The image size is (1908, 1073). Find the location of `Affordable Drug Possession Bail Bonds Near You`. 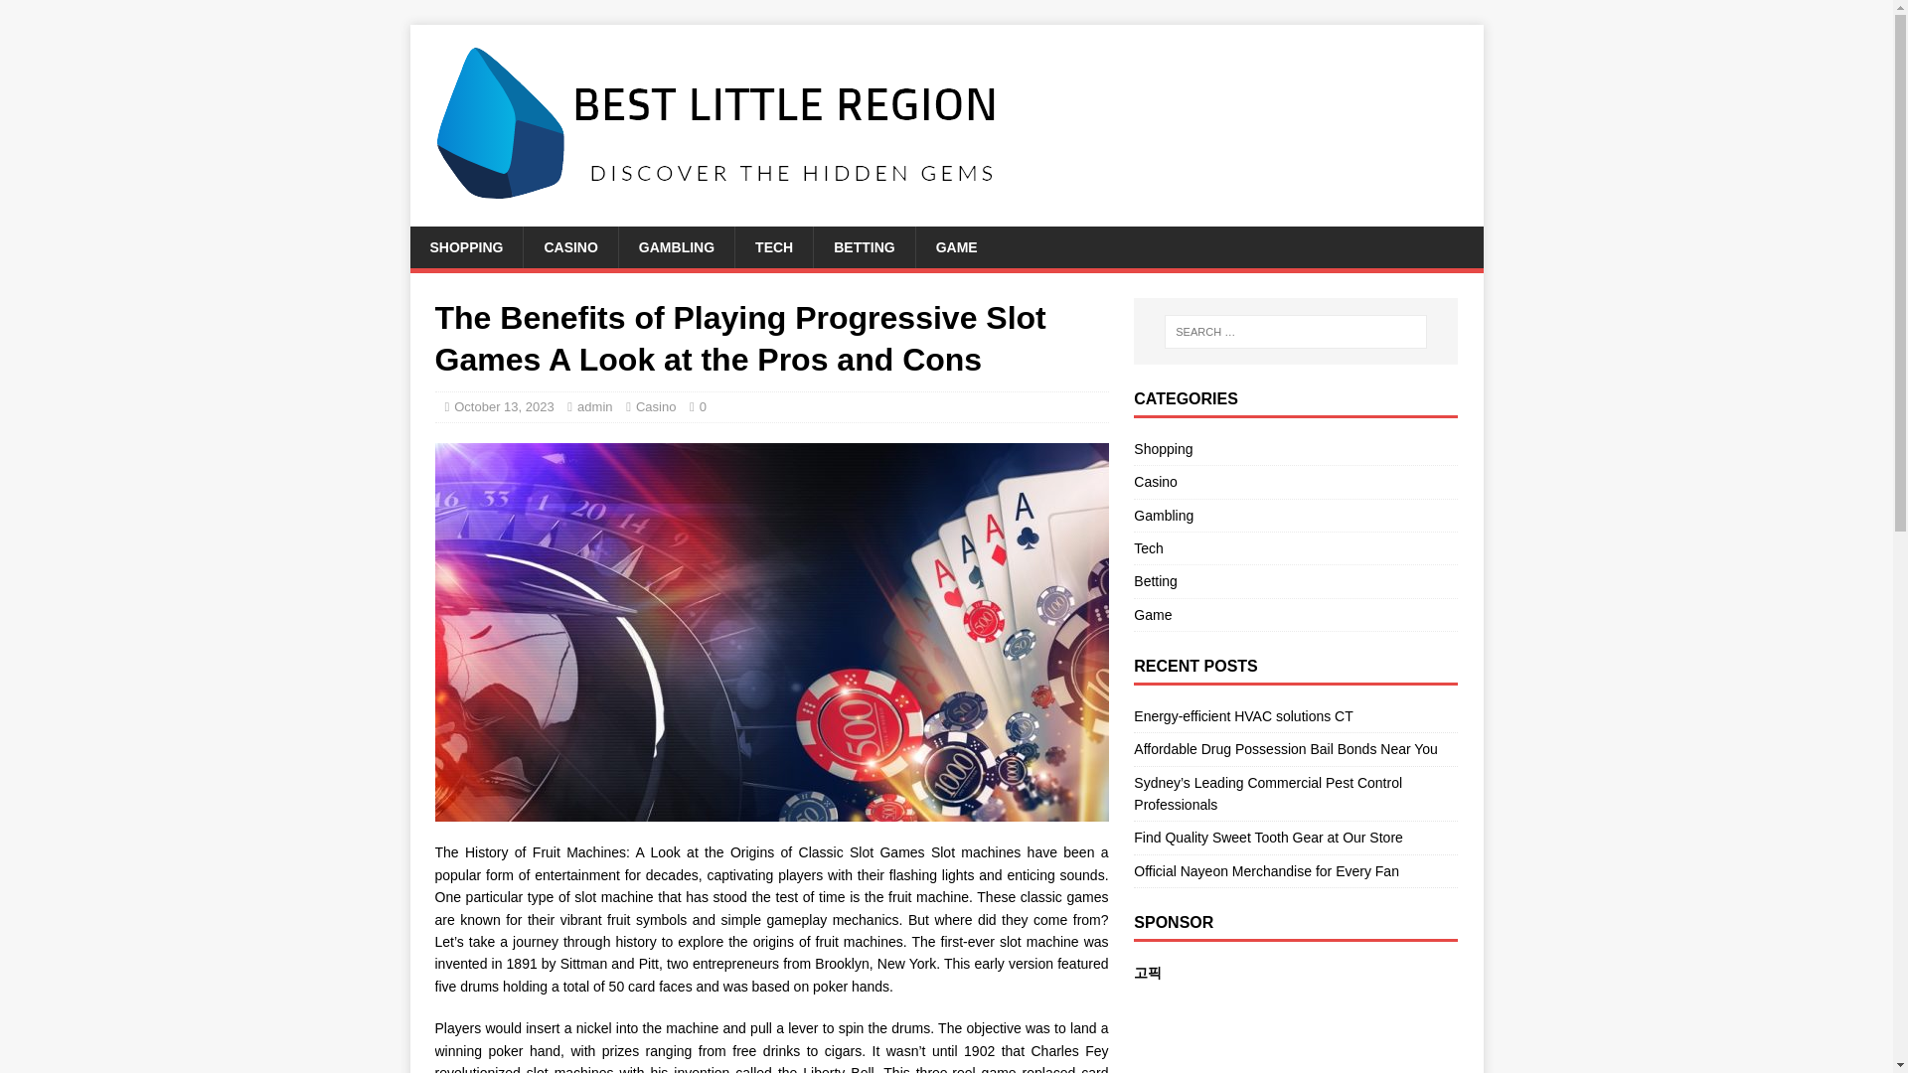

Affordable Drug Possession Bail Bonds Near You is located at coordinates (1286, 749).